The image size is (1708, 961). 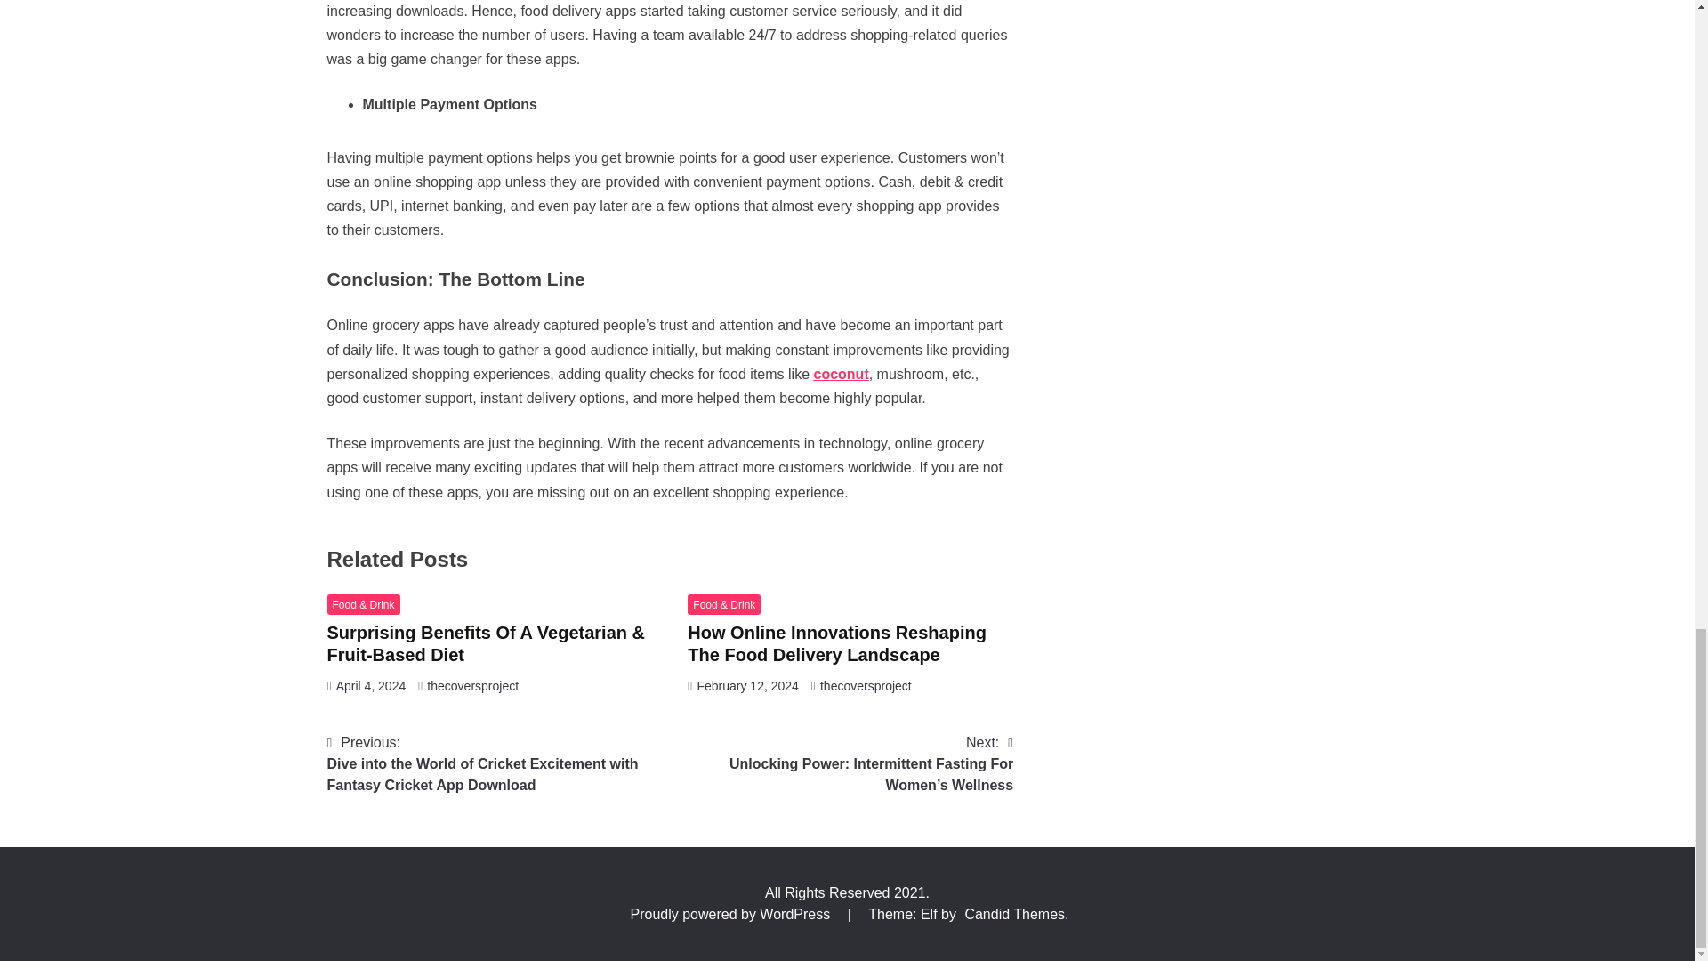 I want to click on thecoversproject, so click(x=866, y=685).